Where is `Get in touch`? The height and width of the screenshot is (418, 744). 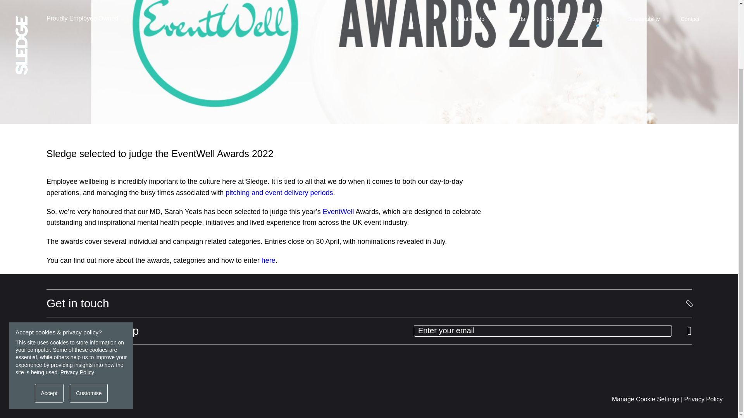 Get in touch is located at coordinates (369, 303).